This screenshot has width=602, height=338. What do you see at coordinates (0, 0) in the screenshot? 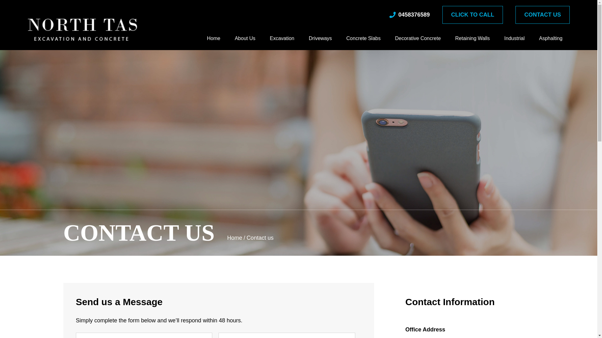
I see `Skip to content` at bounding box center [0, 0].